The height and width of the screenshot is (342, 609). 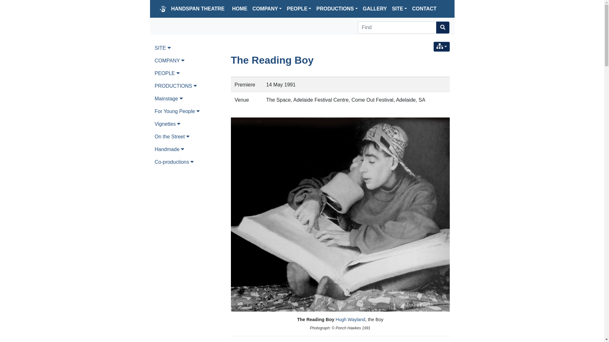 What do you see at coordinates (188, 111) in the screenshot?
I see `For Young People ` at bounding box center [188, 111].